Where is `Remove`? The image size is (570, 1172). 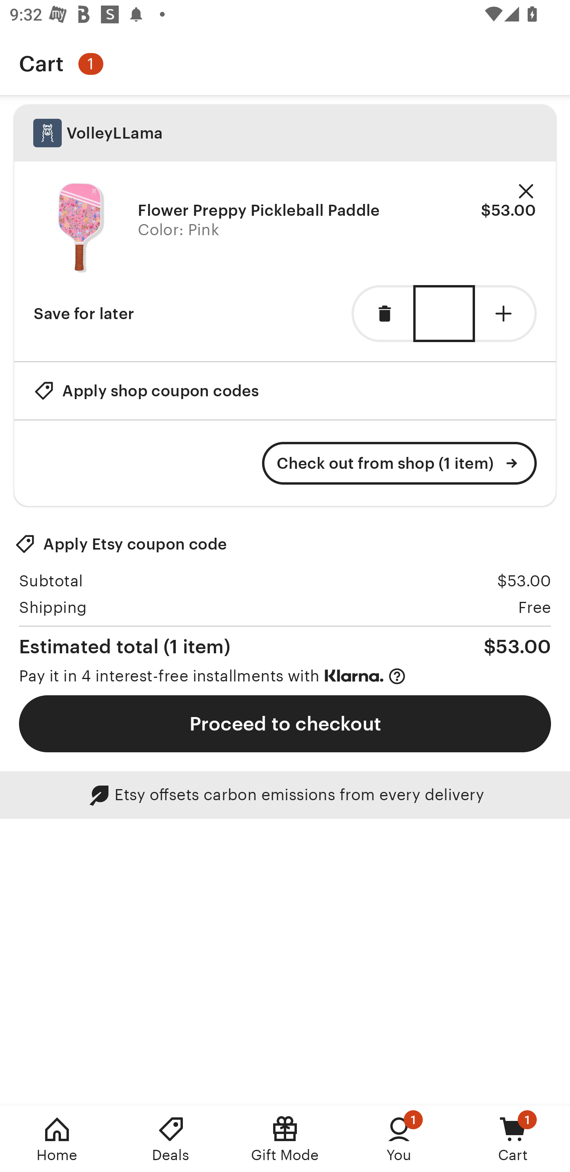
Remove is located at coordinates (526, 192).